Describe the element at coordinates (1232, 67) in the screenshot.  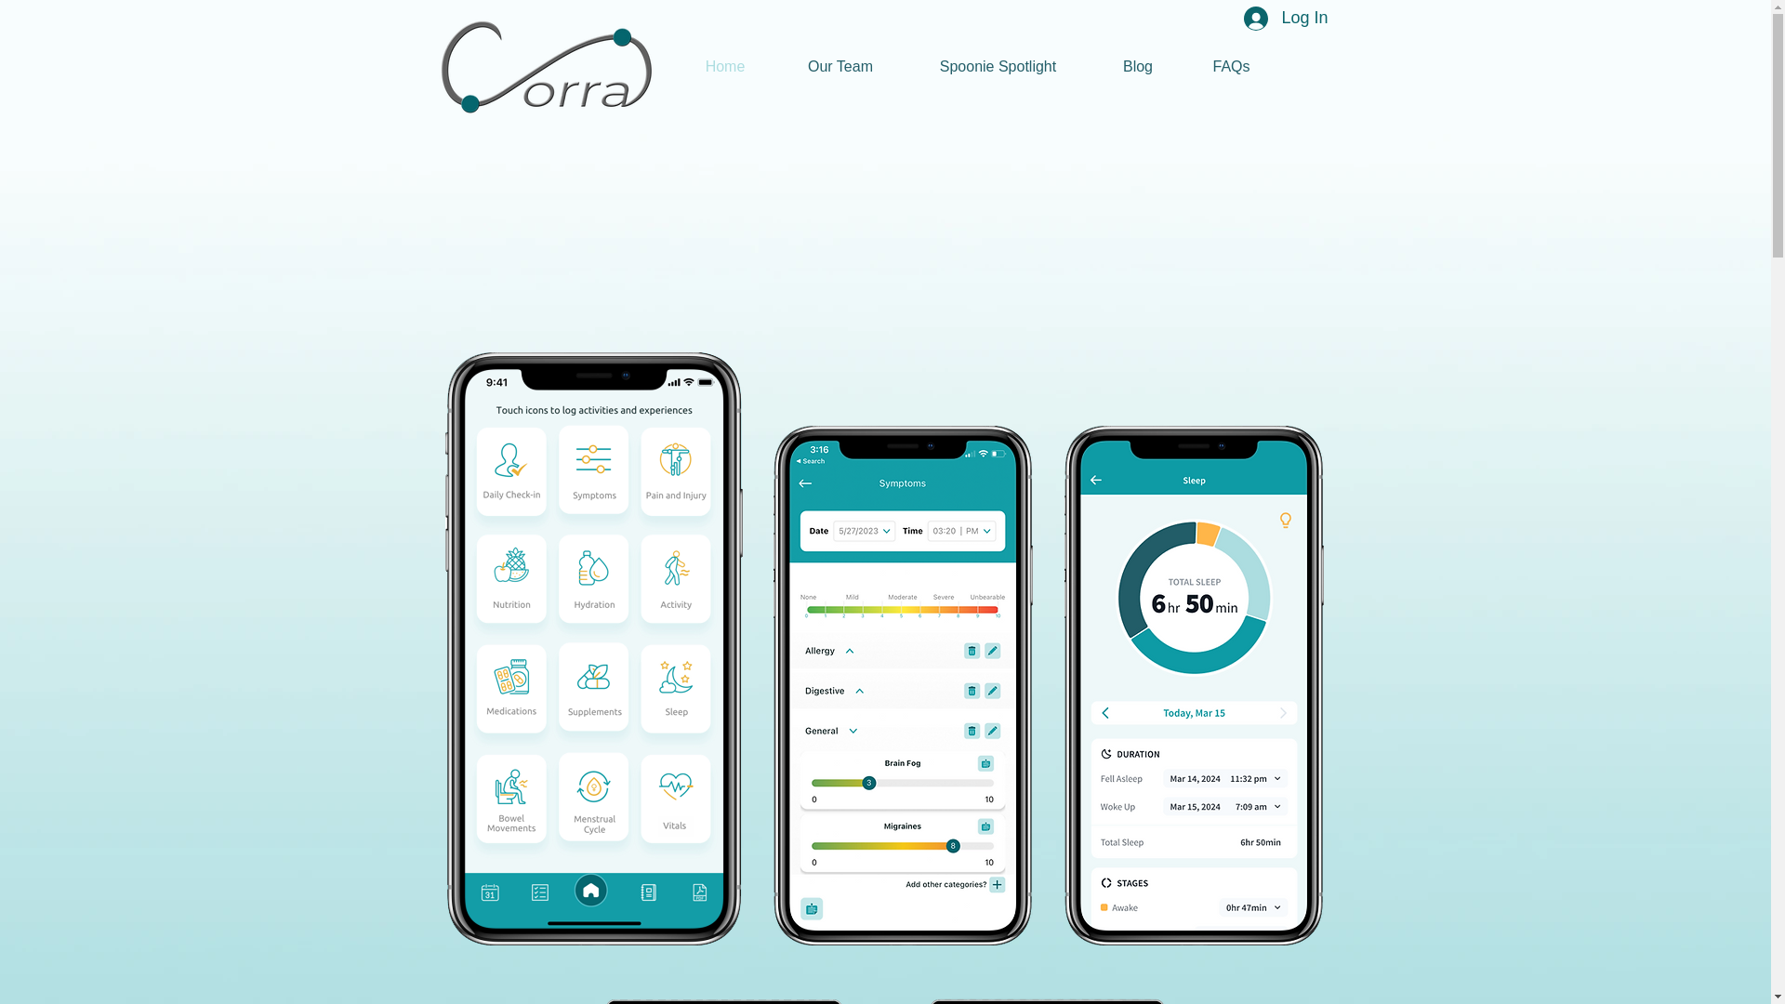
I see `FAQs` at that location.